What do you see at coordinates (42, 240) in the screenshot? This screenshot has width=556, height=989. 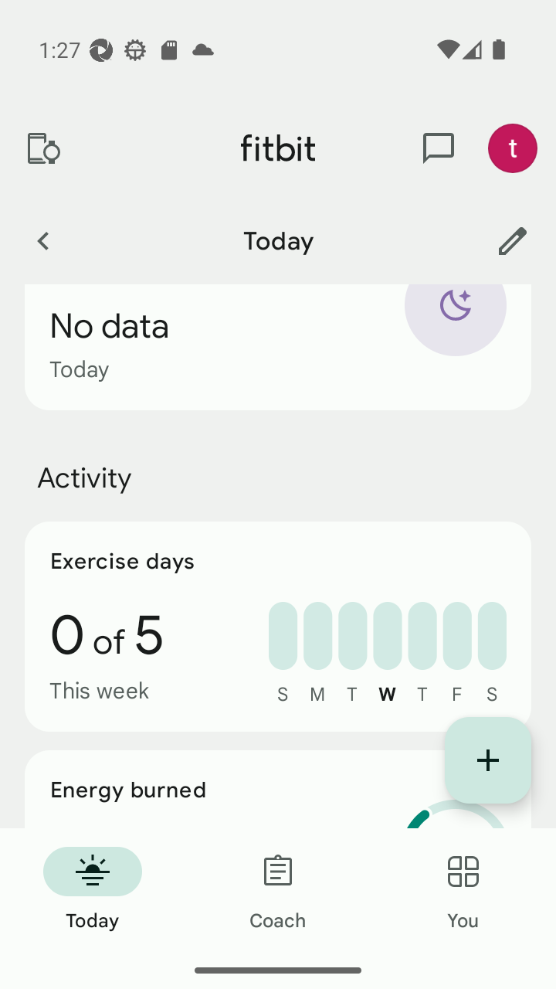 I see `Previous Day` at bounding box center [42, 240].